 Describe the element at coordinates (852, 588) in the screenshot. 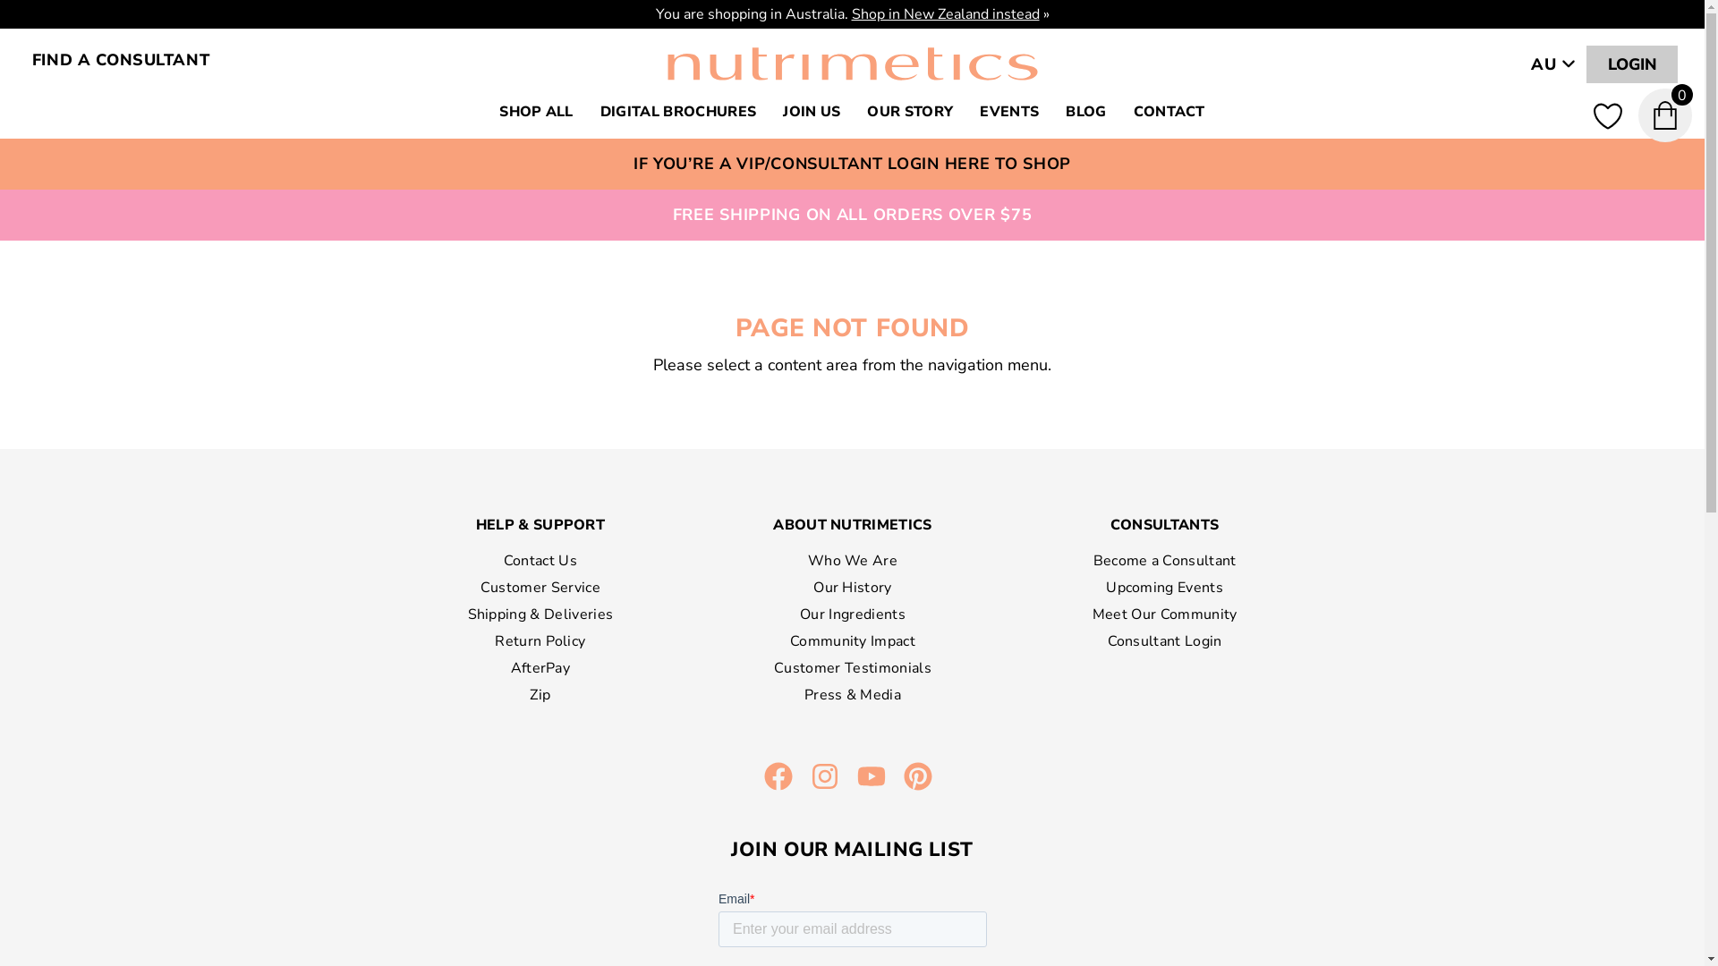

I see `Our History` at that location.